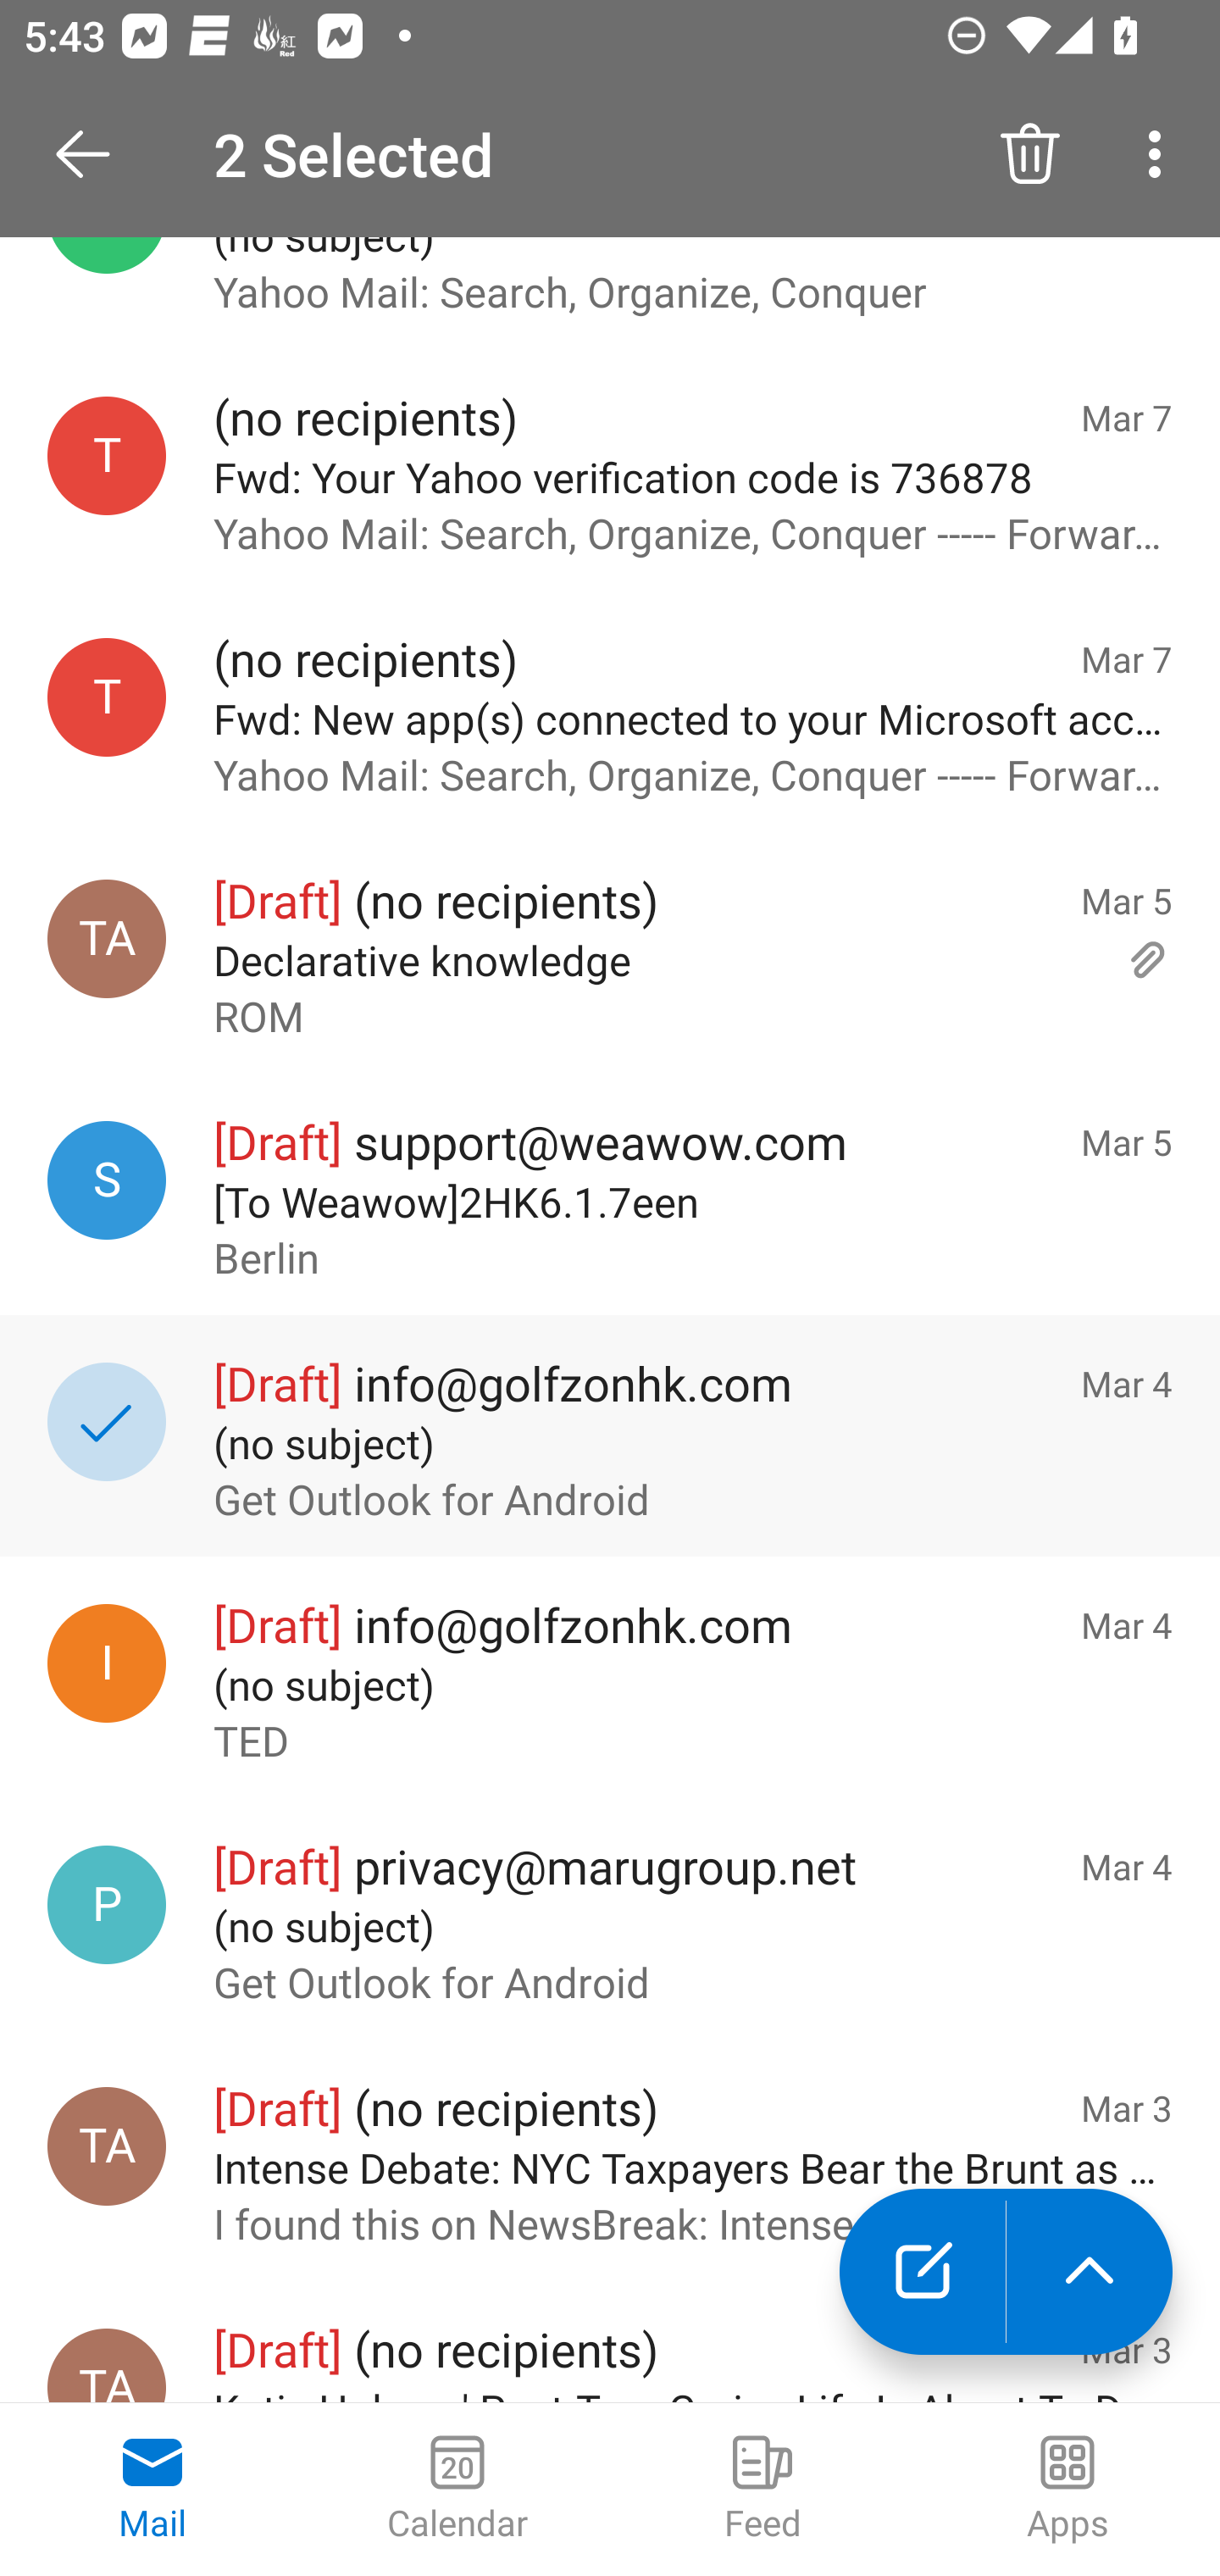 The width and height of the screenshot is (1220, 2576). What do you see at coordinates (922, 2272) in the screenshot?
I see `New mail` at bounding box center [922, 2272].